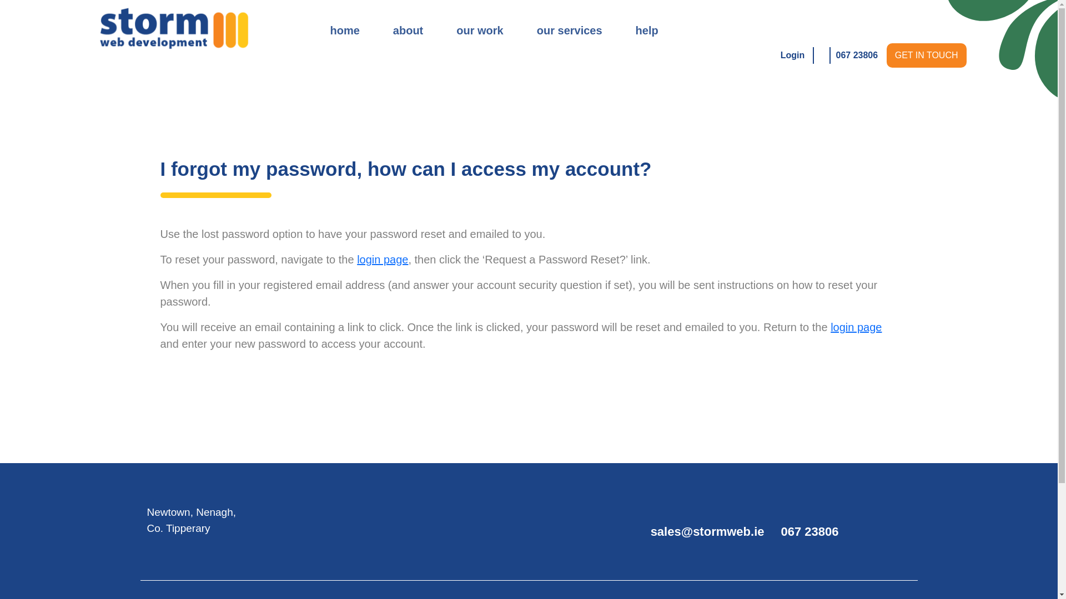 The height and width of the screenshot is (599, 1066). Describe the element at coordinates (927, 55) in the screenshot. I see `GET IN TOUCH` at that location.